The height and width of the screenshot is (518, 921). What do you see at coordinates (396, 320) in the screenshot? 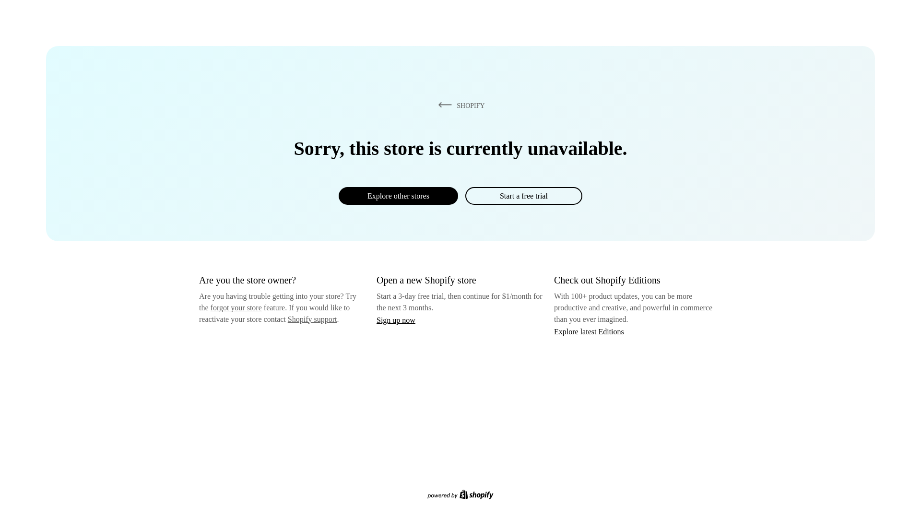
I see `Sign up now` at bounding box center [396, 320].